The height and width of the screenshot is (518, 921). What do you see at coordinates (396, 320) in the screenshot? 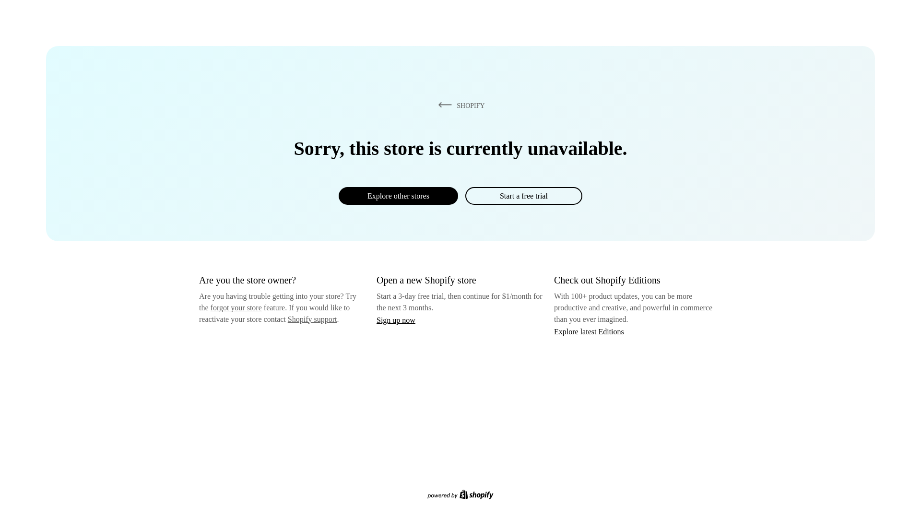
I see `Sign up now` at bounding box center [396, 320].